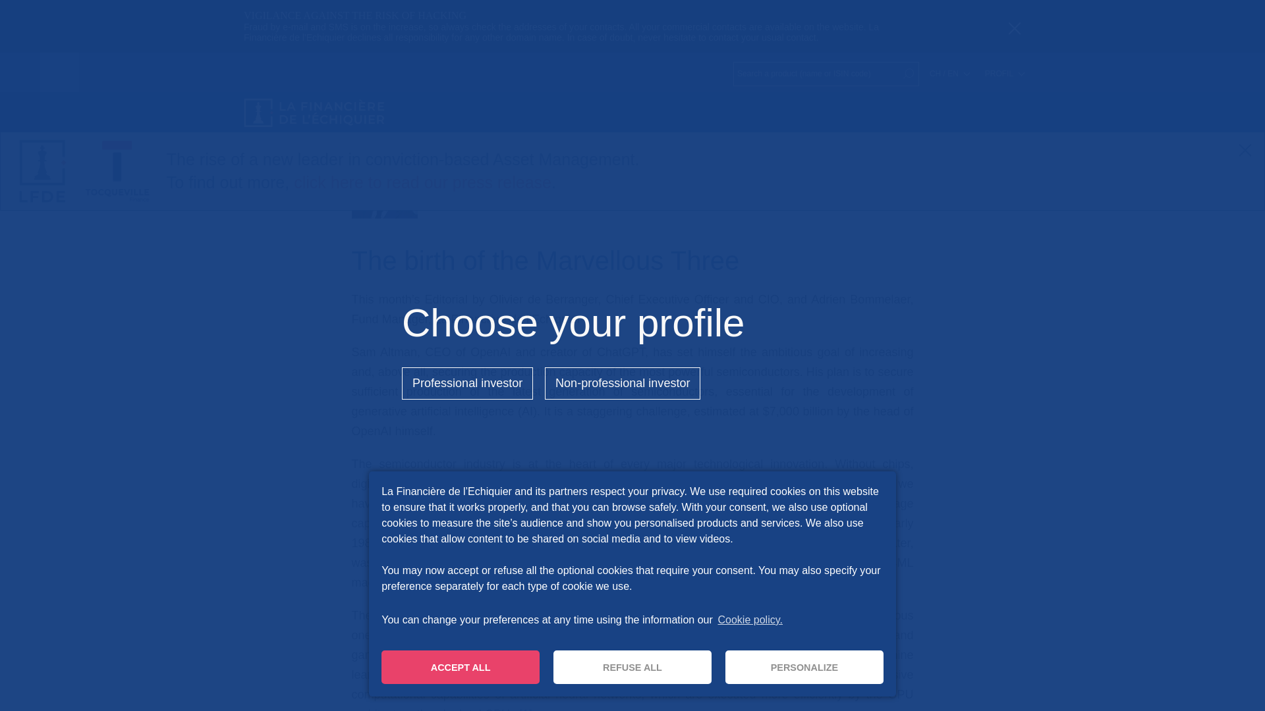 This screenshot has width=1265, height=711. I want to click on REFUSE ALL, so click(632, 667).